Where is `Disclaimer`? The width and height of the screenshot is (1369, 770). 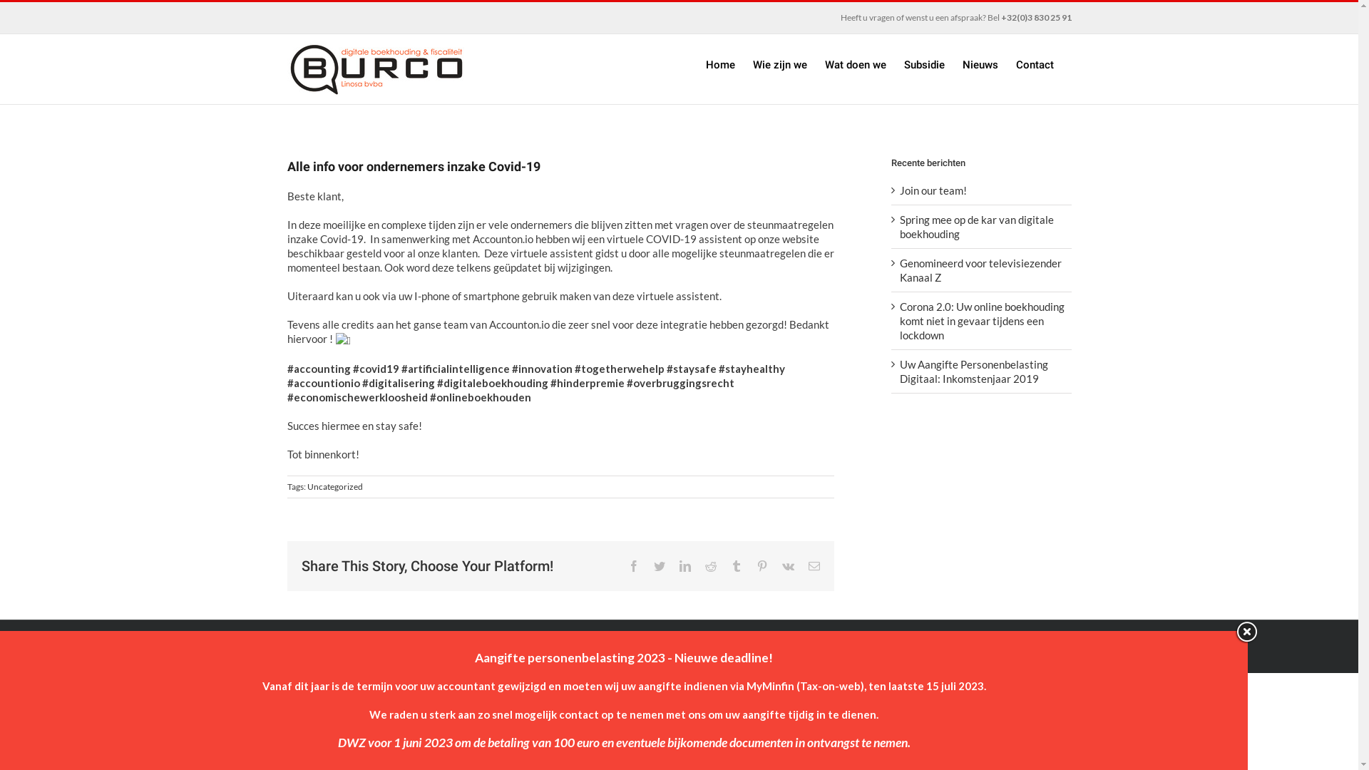
Disclaimer is located at coordinates (414, 654).